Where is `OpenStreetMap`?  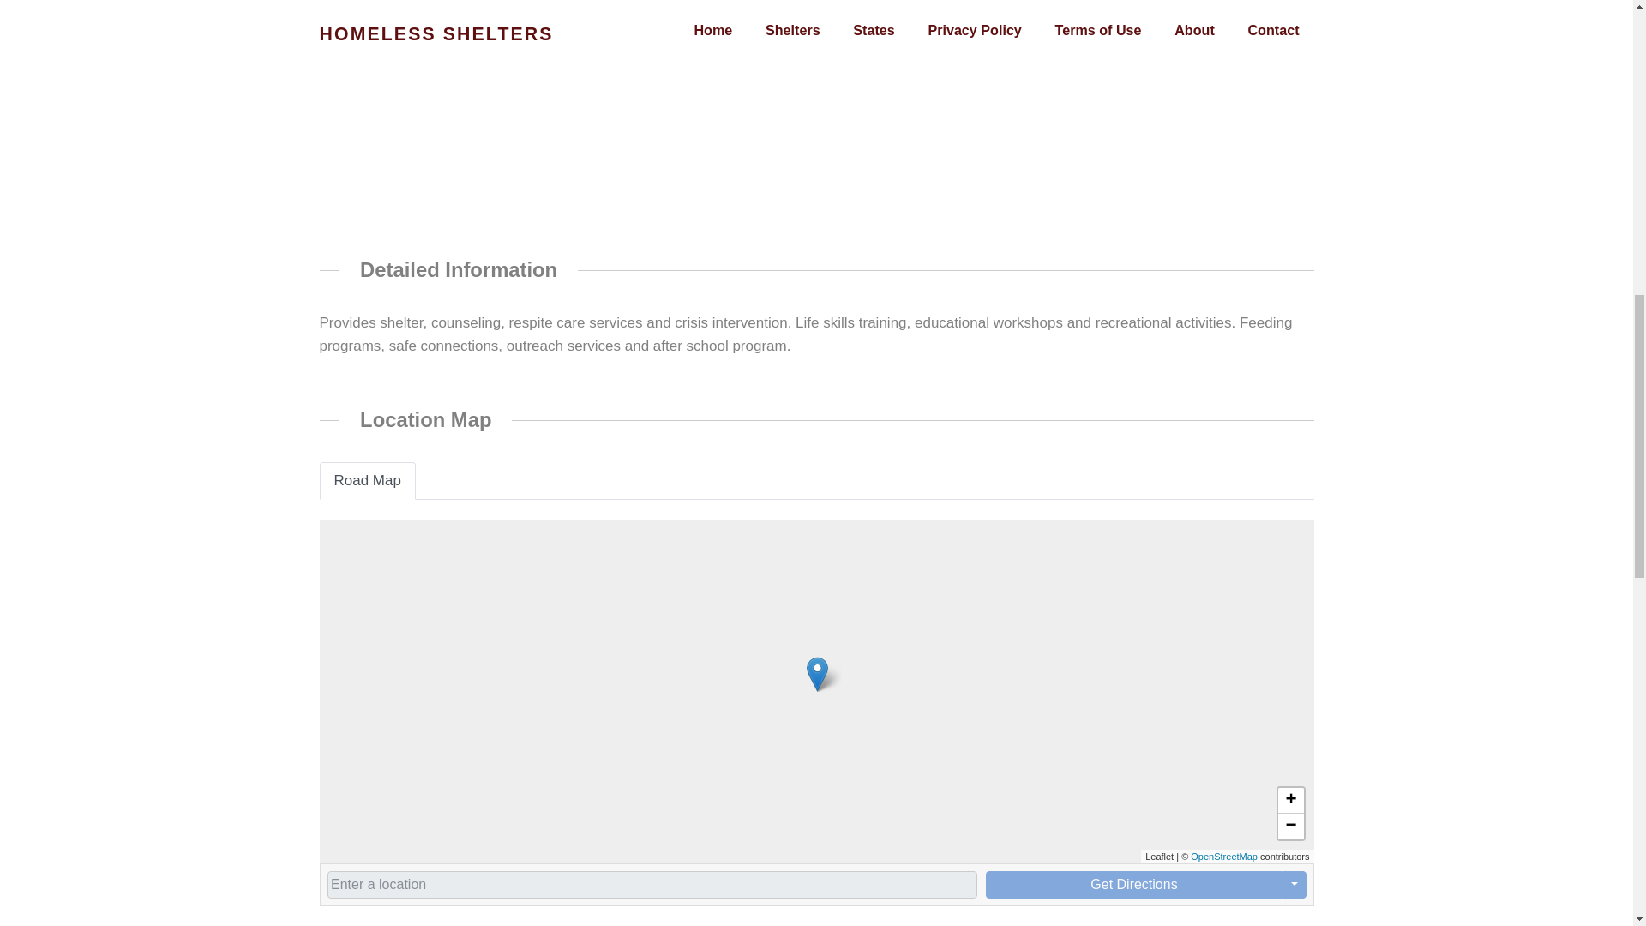
OpenStreetMap is located at coordinates (1223, 856).